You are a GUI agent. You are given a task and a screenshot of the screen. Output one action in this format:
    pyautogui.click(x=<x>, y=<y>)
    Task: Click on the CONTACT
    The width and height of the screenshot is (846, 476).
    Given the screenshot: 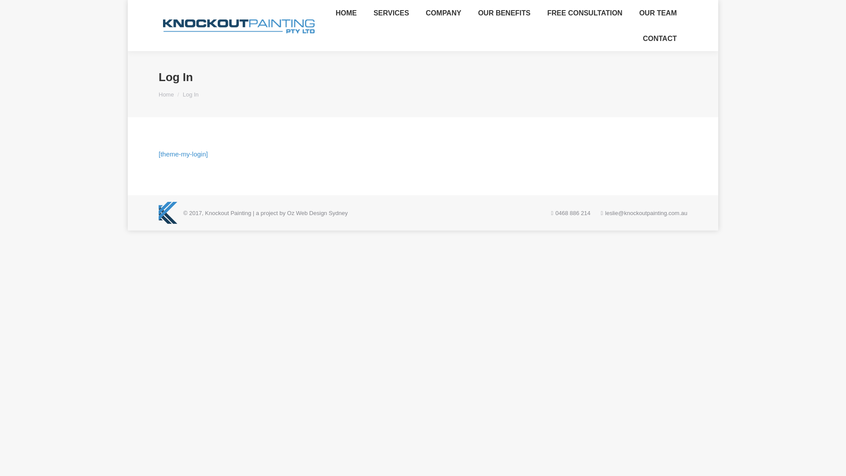 What is the action you would take?
    pyautogui.click(x=660, y=38)
    